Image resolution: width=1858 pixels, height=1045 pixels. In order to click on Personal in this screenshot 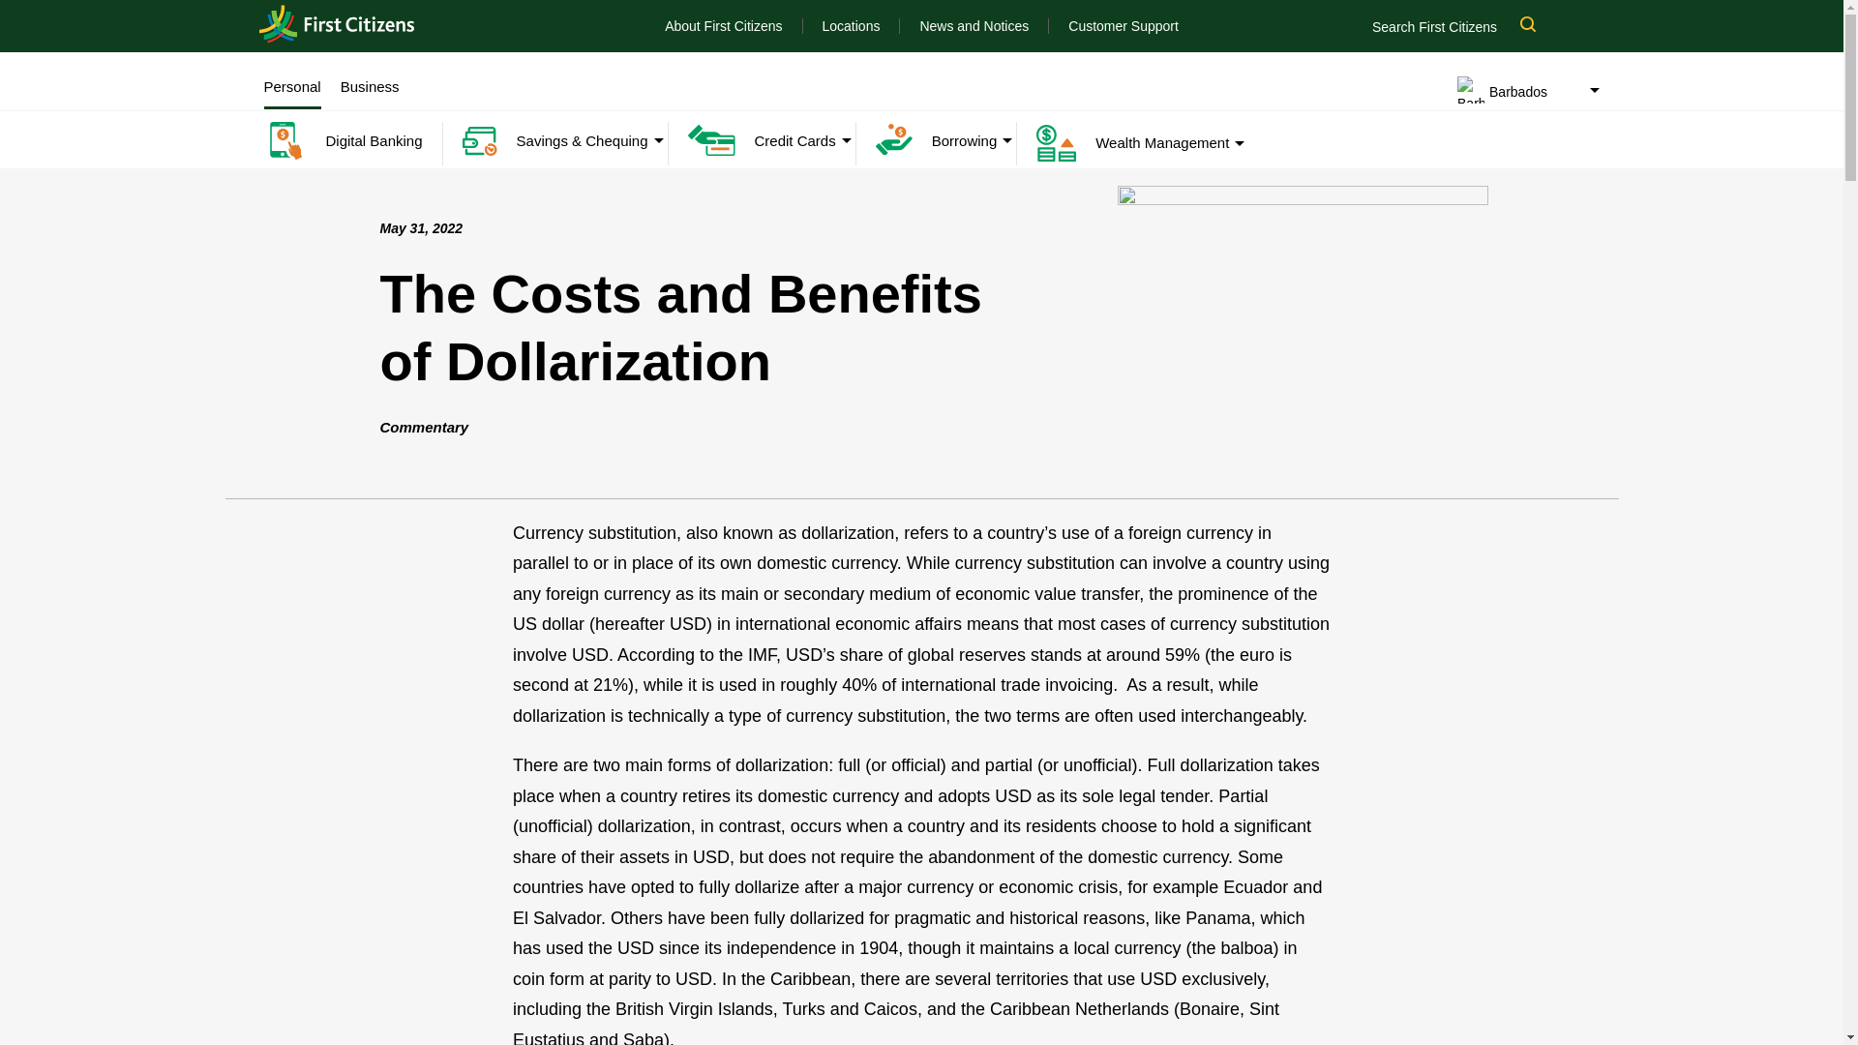, I will do `click(291, 87)`.